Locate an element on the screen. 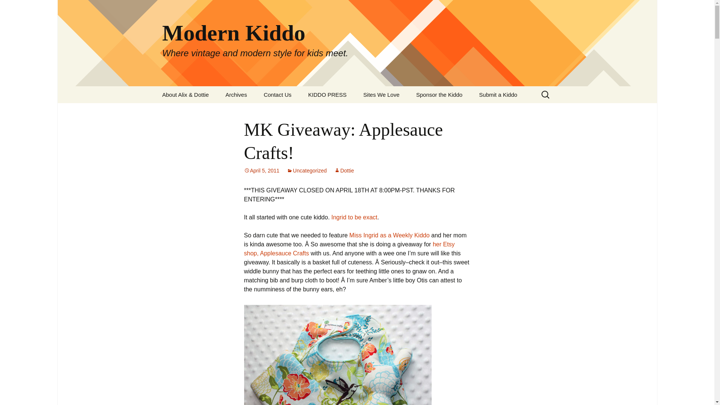 This screenshot has width=720, height=405. Ingrid to be exact is located at coordinates (354, 217).